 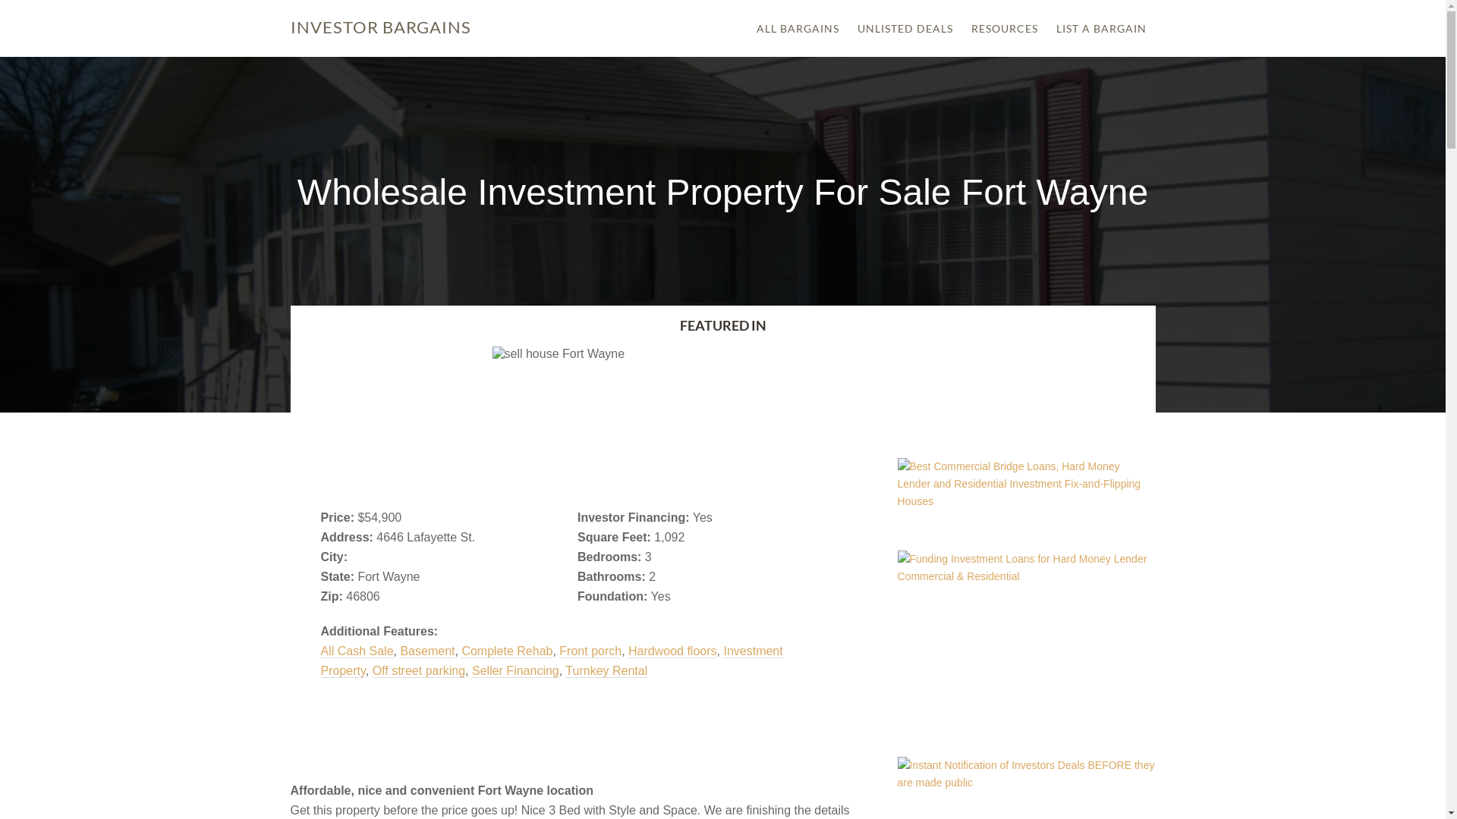 What do you see at coordinates (1005, 29) in the screenshot?
I see `RESOURCES` at bounding box center [1005, 29].